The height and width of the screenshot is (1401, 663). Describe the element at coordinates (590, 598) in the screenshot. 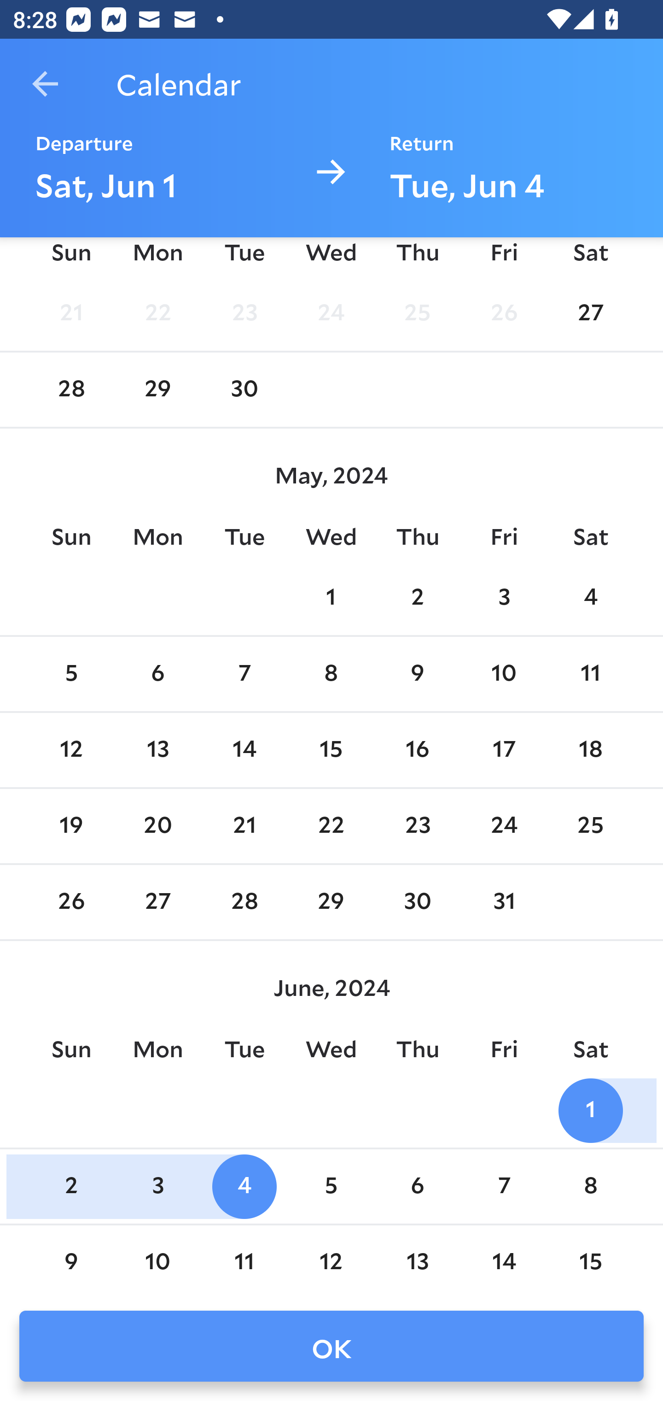

I see `4` at that location.